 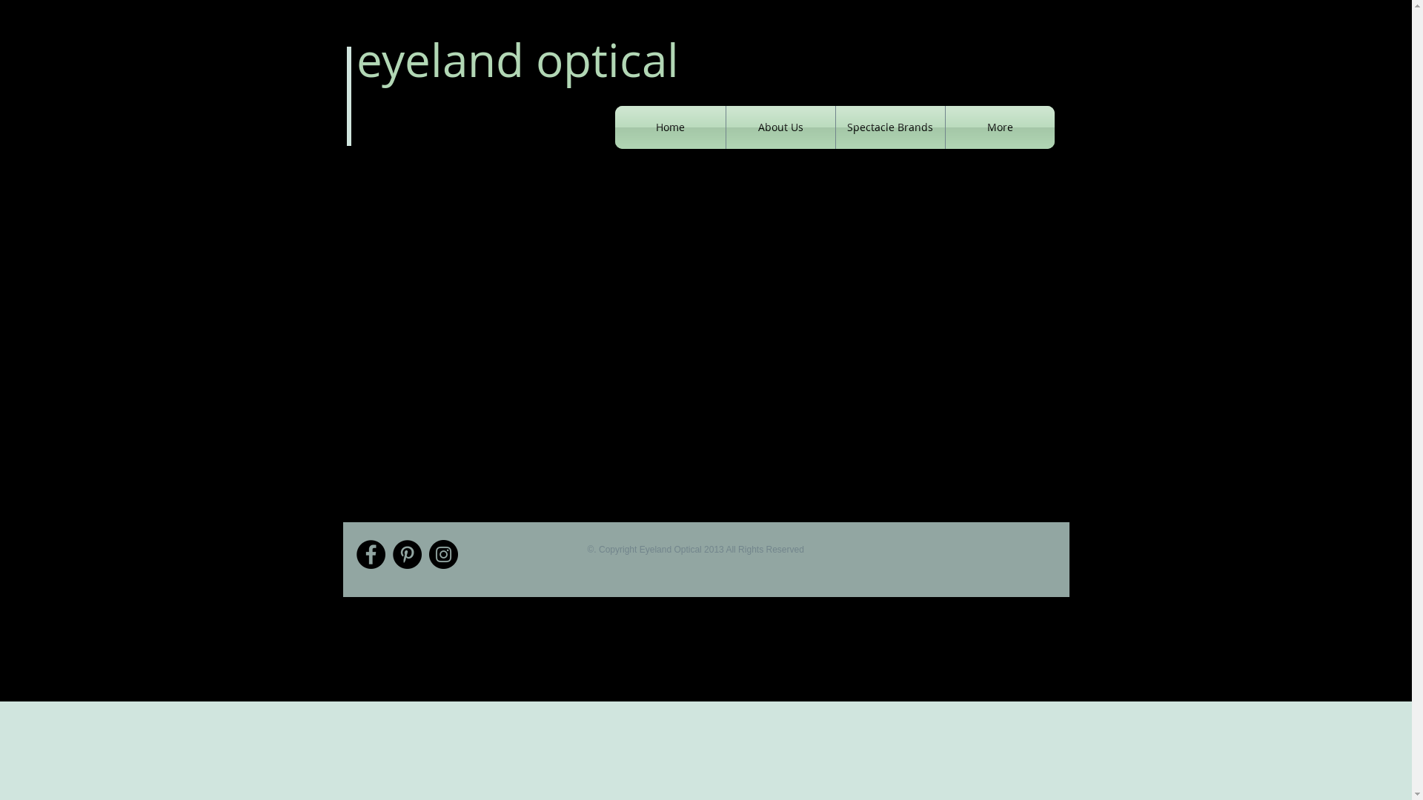 What do you see at coordinates (780, 127) in the screenshot?
I see `About Us` at bounding box center [780, 127].